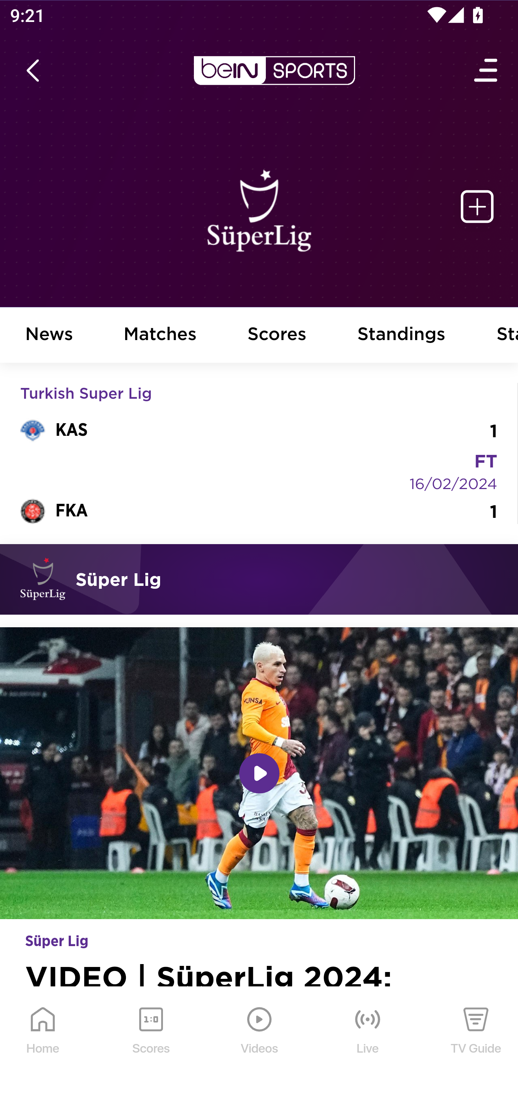 The height and width of the screenshot is (1094, 518). What do you see at coordinates (274, 71) in the screenshot?
I see `en-us?platform=mobile_android bein logo white` at bounding box center [274, 71].